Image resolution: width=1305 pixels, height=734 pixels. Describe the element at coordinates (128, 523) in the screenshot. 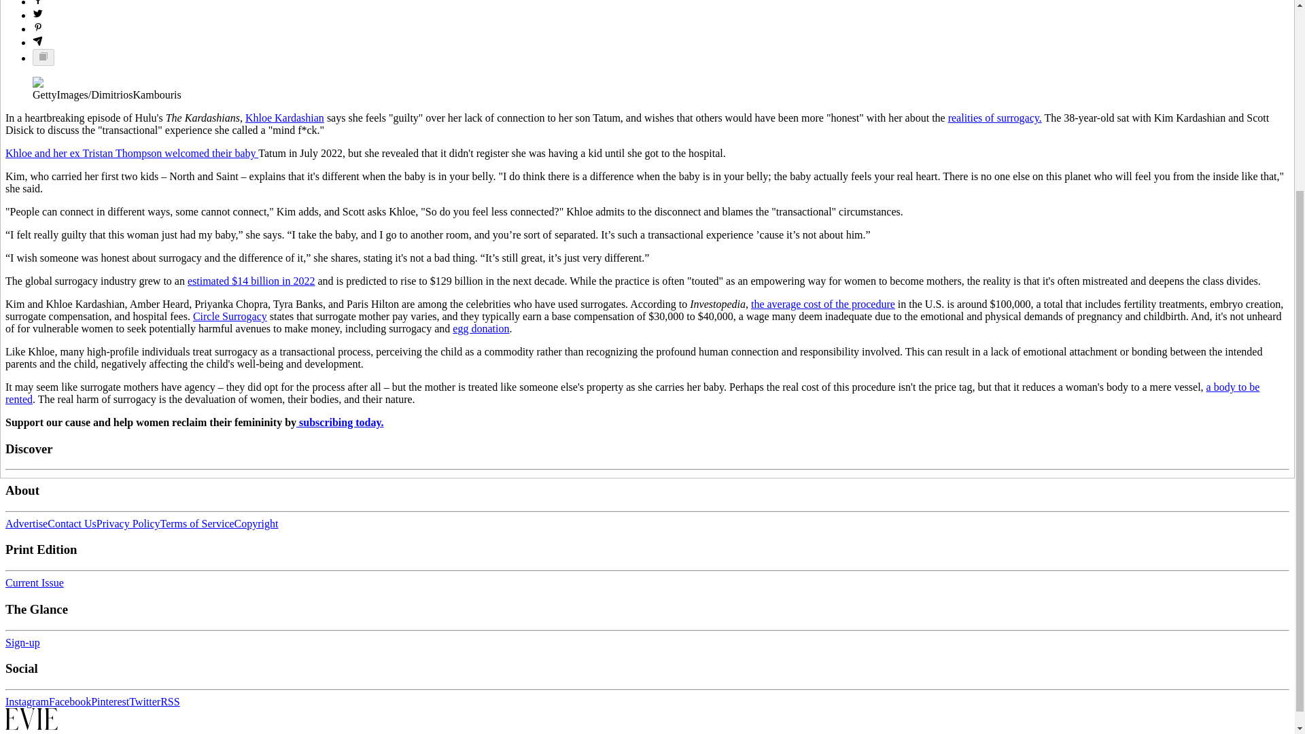

I see `Privacy Policy` at that location.